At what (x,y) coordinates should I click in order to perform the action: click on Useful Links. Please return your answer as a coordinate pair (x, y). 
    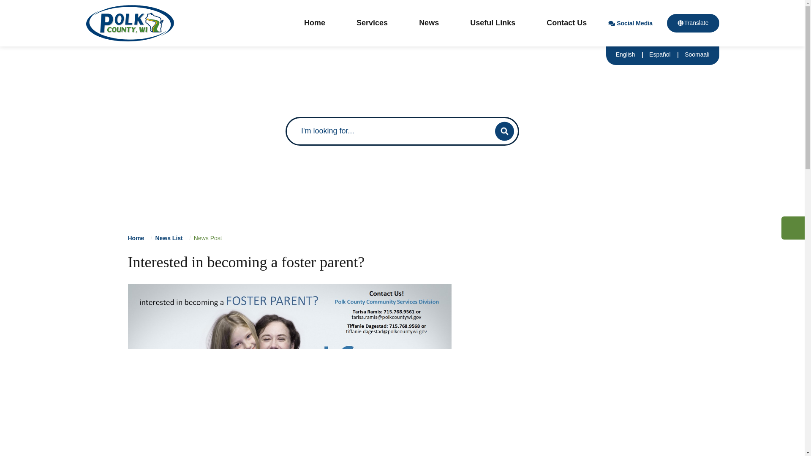
    Looking at the image, I should click on (493, 23).